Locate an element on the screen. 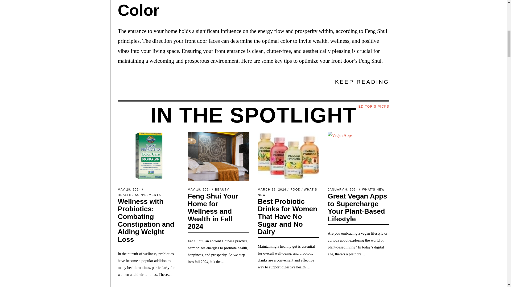 The height and width of the screenshot is (287, 511). HEALTH is located at coordinates (124, 195).